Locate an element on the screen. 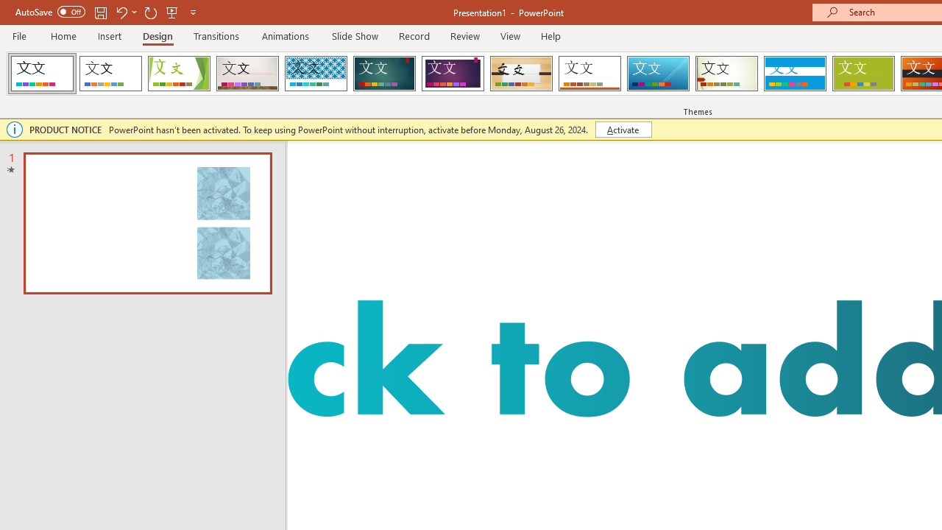 The width and height of the screenshot is (942, 530). FadeVTI is located at coordinates (42, 74).